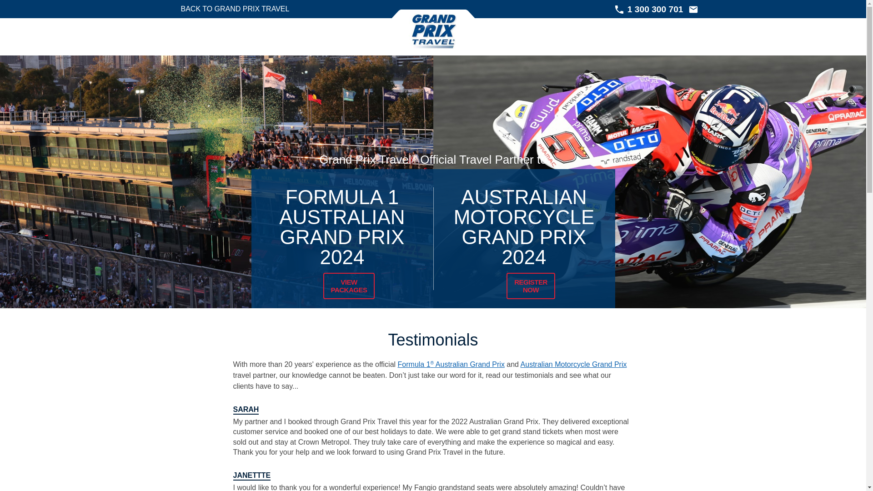 This screenshot has height=491, width=873. I want to click on 1 300 300 701, so click(645, 10).